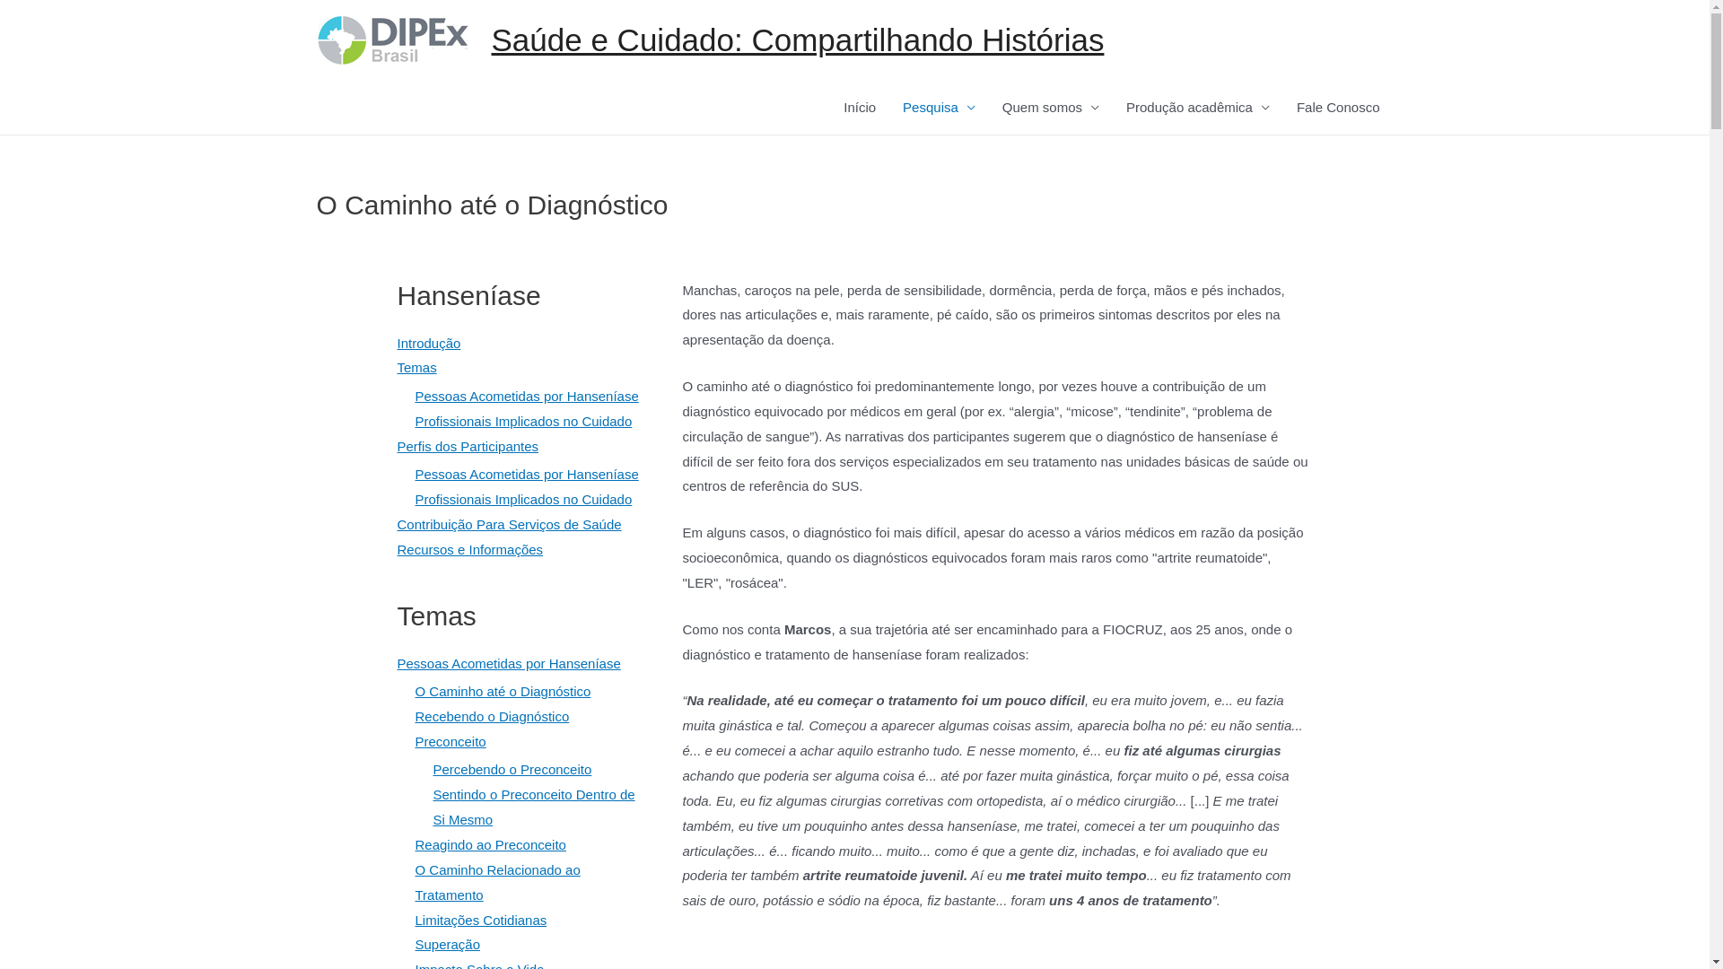 The width and height of the screenshot is (1723, 969). What do you see at coordinates (468, 447) in the screenshot?
I see `Perfis dos Participantes` at bounding box center [468, 447].